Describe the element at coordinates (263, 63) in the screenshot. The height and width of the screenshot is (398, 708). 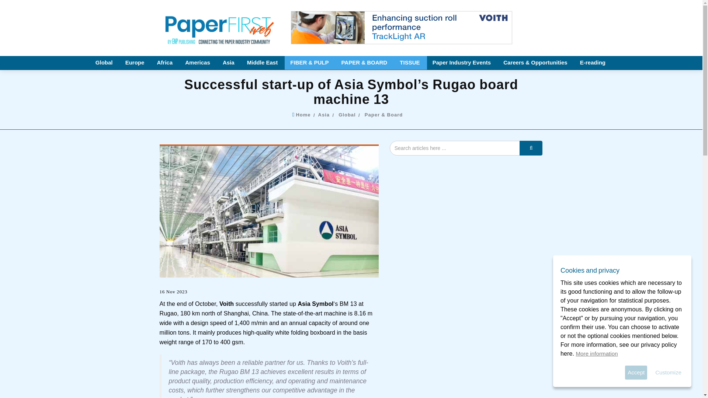
I see `Middle East` at that location.